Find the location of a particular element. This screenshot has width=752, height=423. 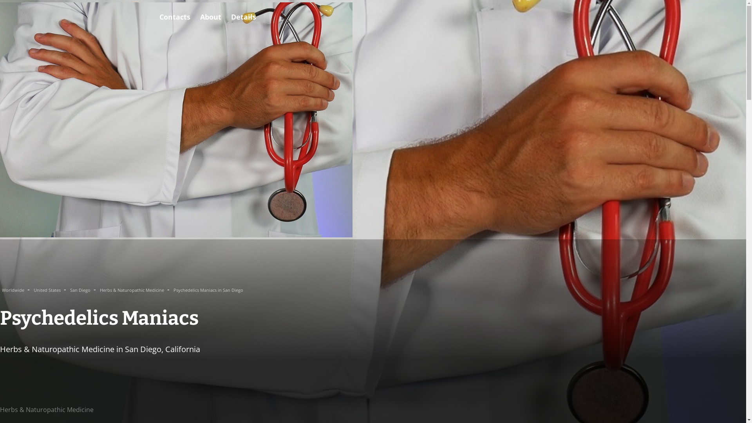

Add Business is located at coordinates (70, 42).